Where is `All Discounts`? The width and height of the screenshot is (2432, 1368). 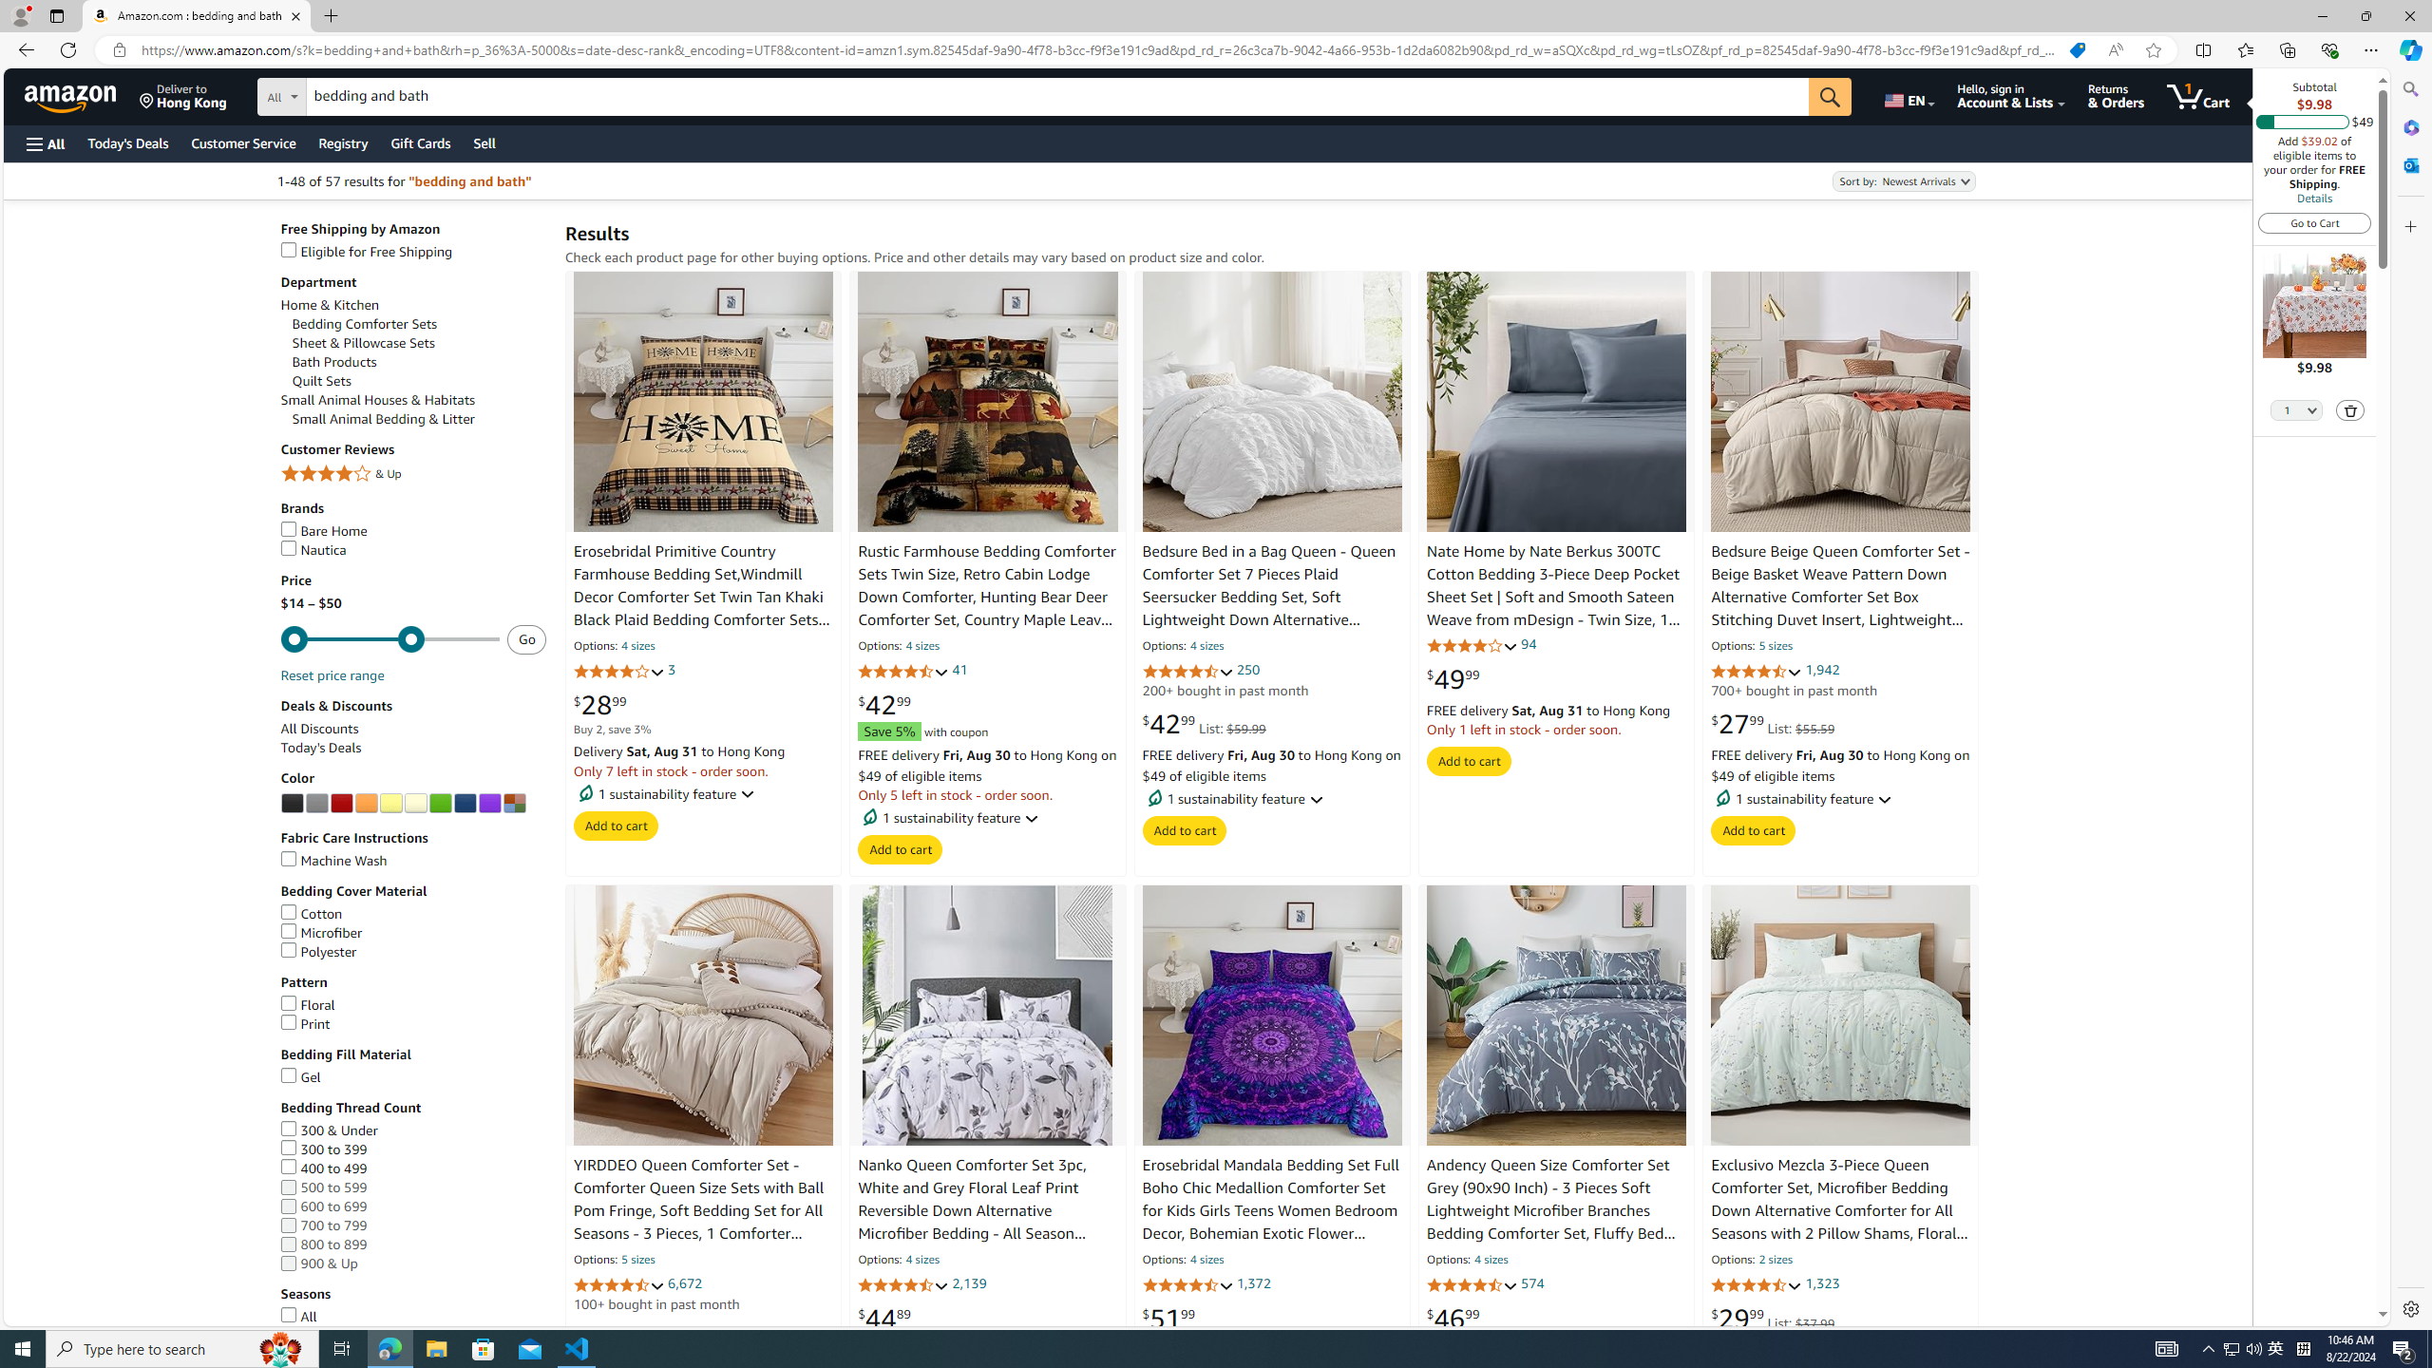 All Discounts is located at coordinates (413, 729).